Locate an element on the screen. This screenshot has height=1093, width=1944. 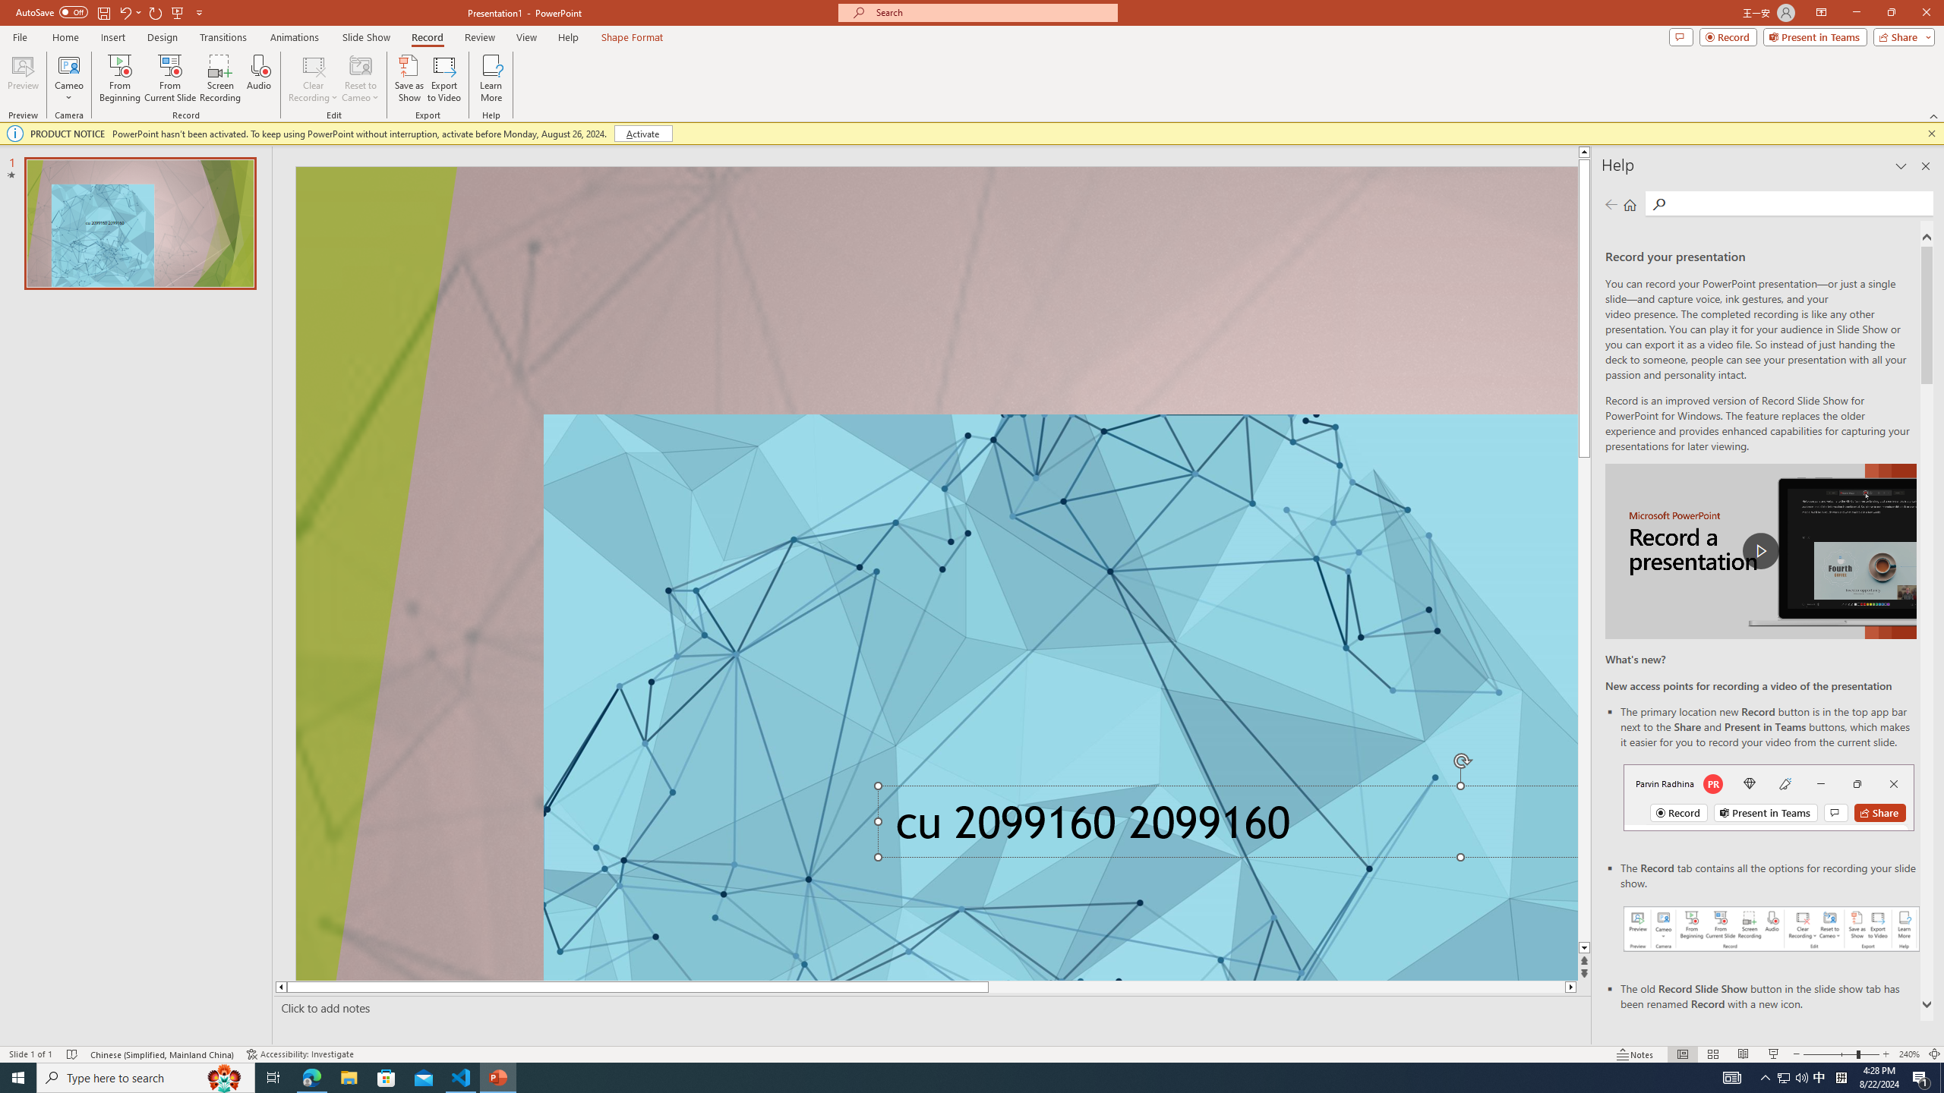
Audio is located at coordinates (258, 78).